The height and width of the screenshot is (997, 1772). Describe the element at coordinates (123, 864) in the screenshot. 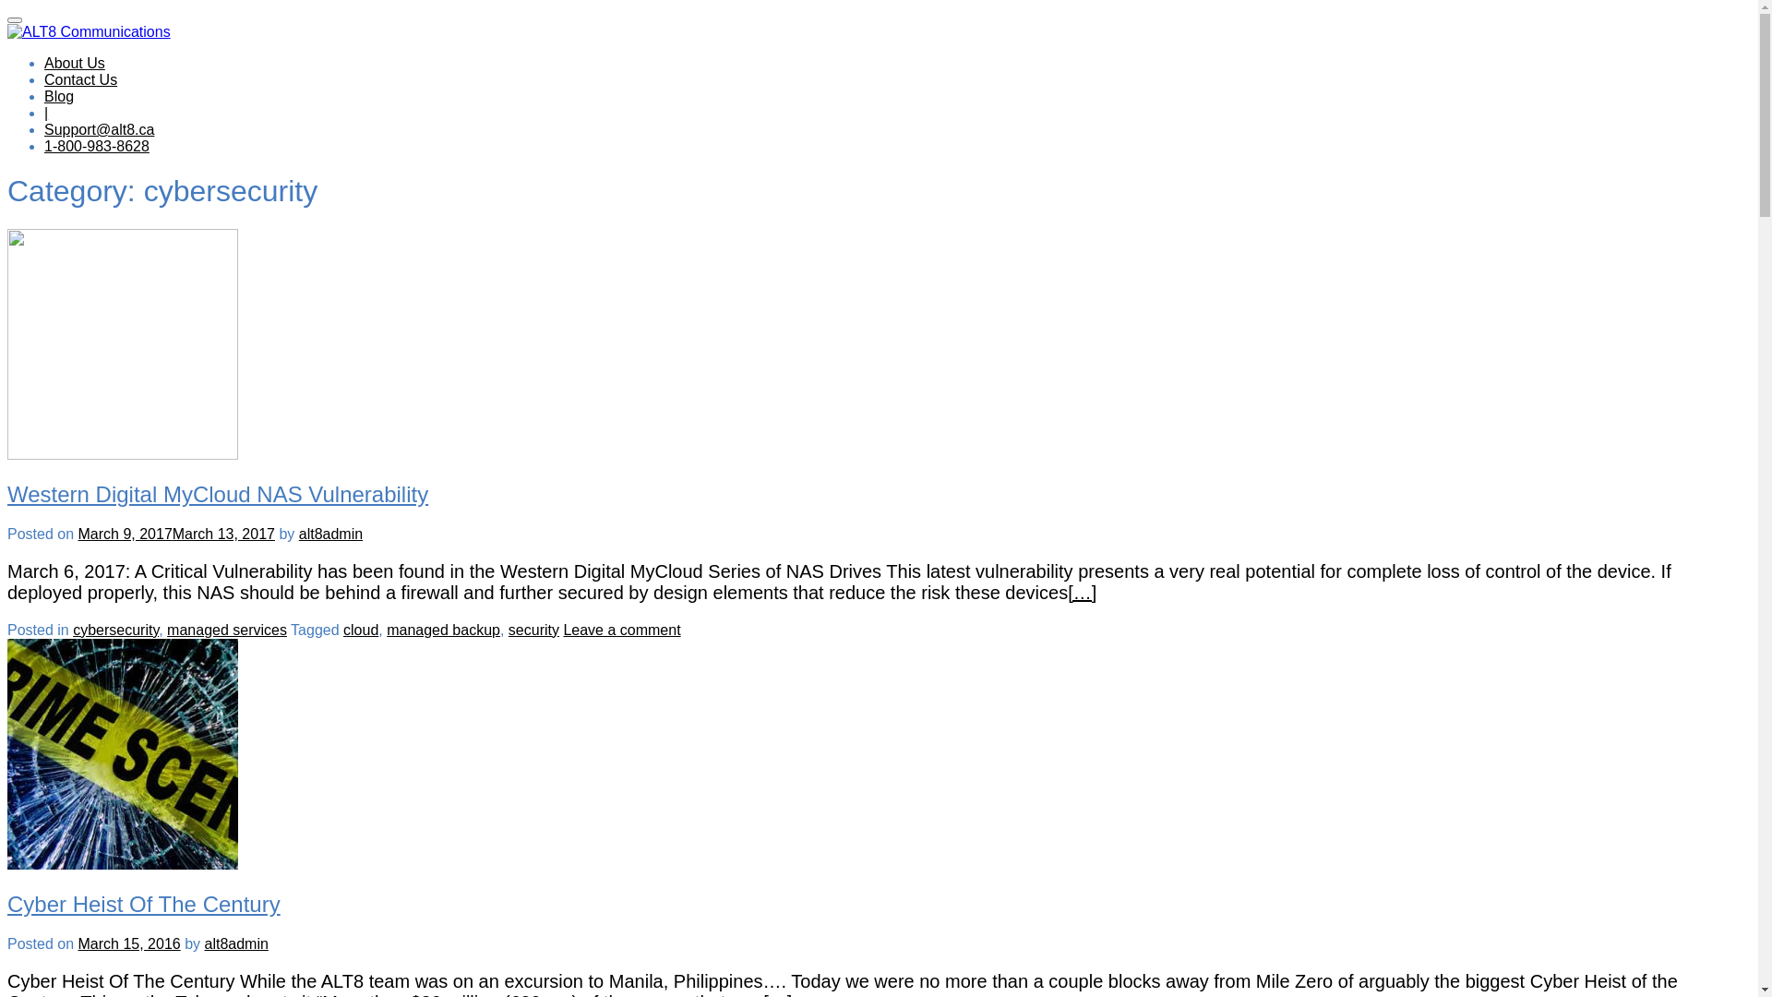

I see `Cyber Heist Of The Century` at that location.